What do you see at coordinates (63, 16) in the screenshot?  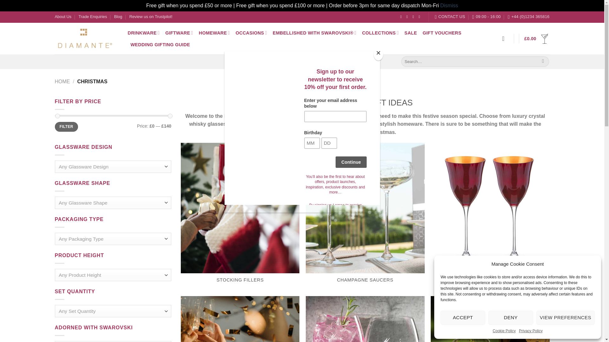 I see `About Us` at bounding box center [63, 16].